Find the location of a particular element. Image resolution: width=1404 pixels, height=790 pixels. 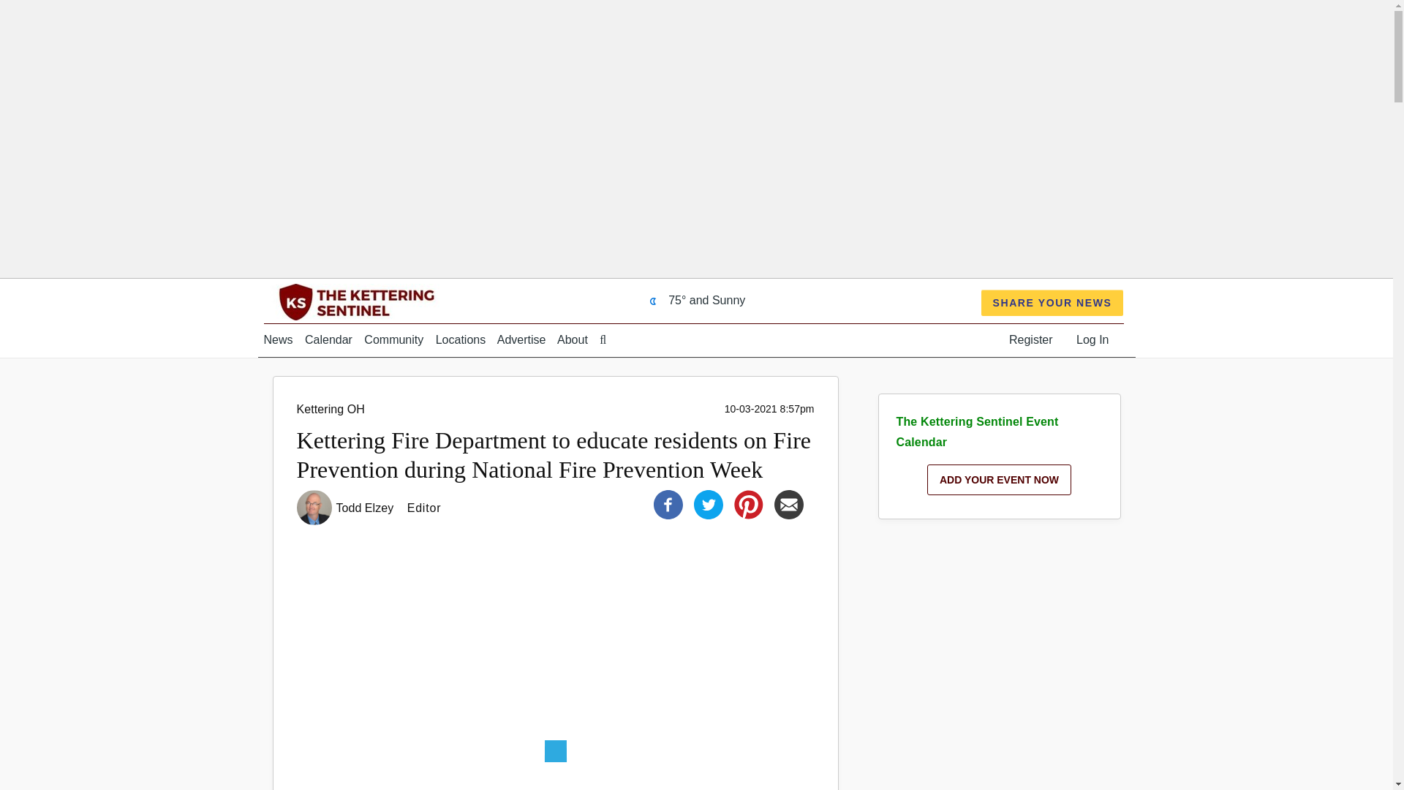

Todd Elzey is located at coordinates (367, 508).